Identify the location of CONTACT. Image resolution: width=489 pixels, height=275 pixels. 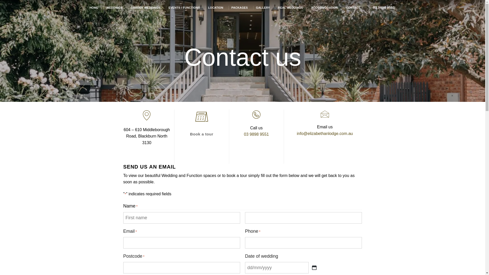
(353, 8).